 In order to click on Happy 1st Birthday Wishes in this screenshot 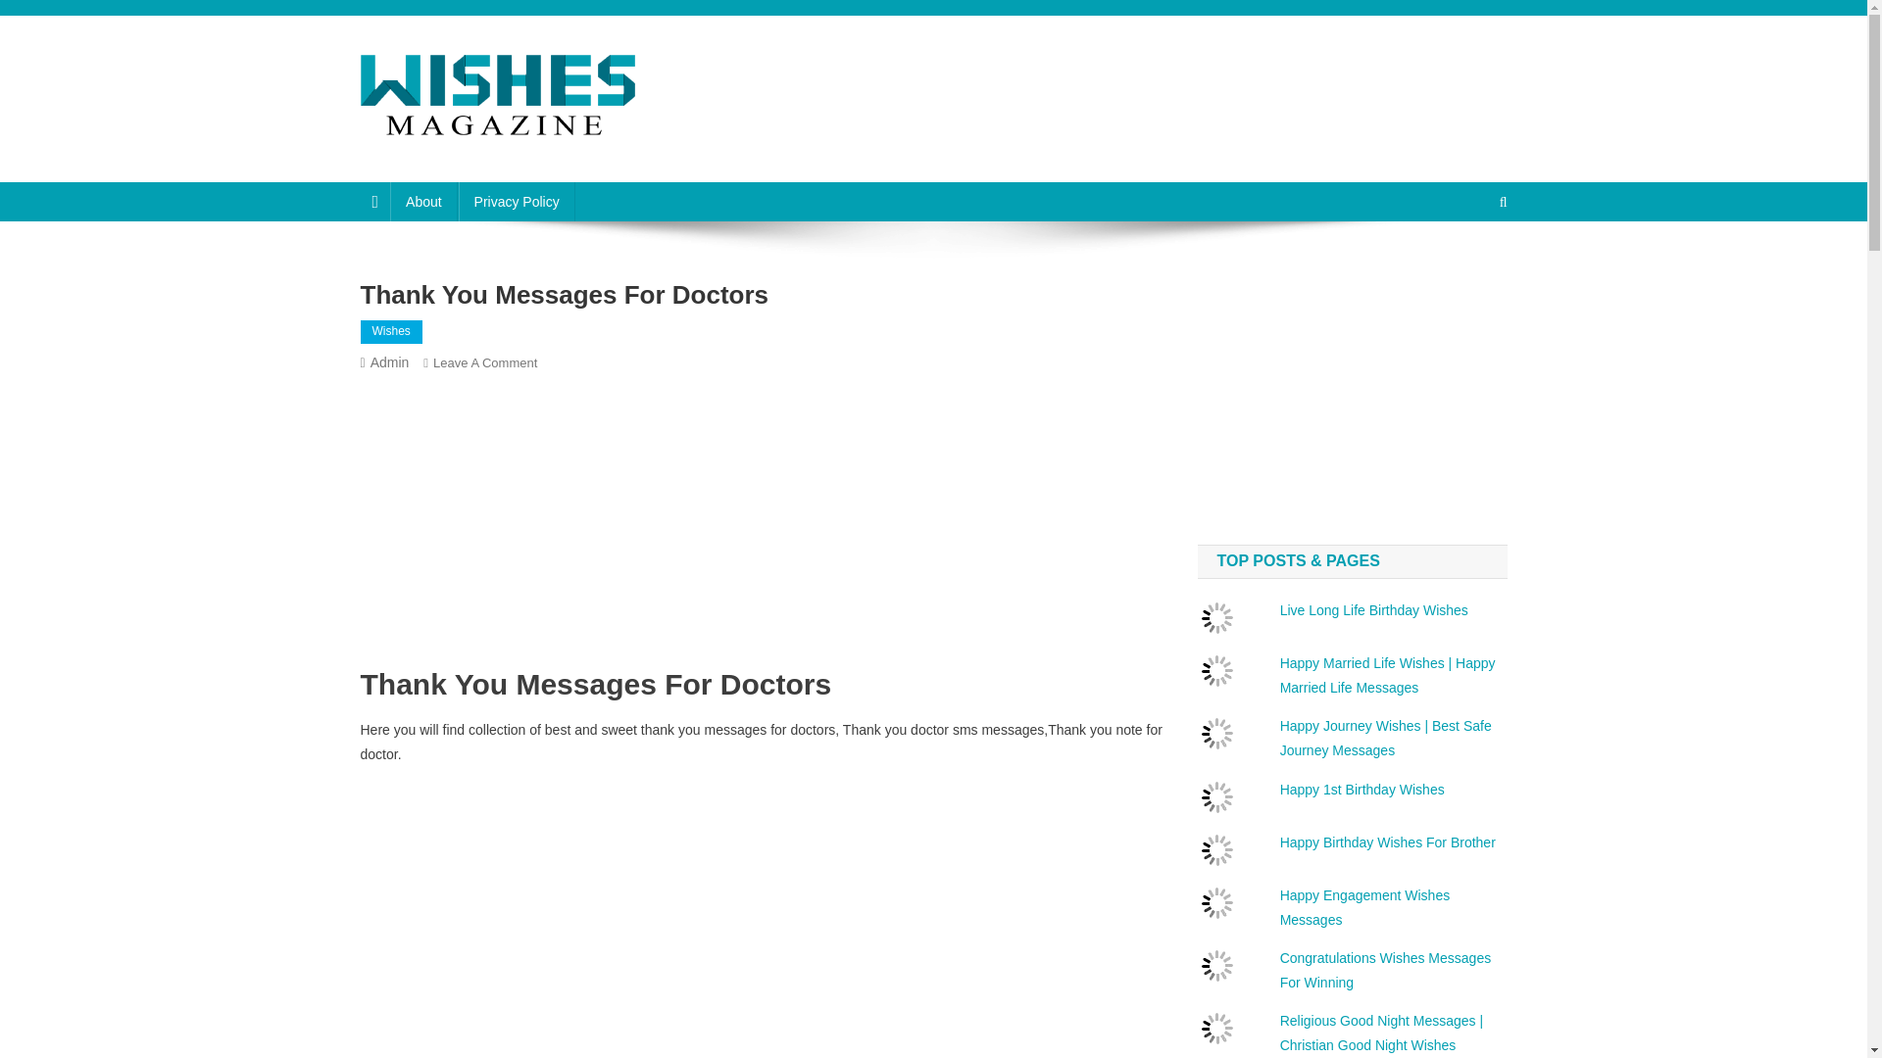, I will do `click(518, 201)`.